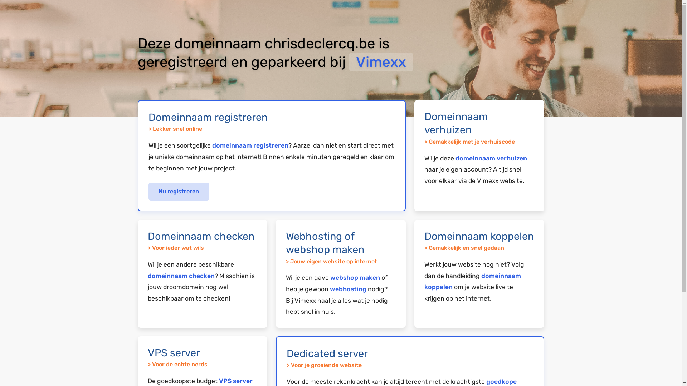  What do you see at coordinates (473, 282) in the screenshot?
I see `domeinnaam koppelen` at bounding box center [473, 282].